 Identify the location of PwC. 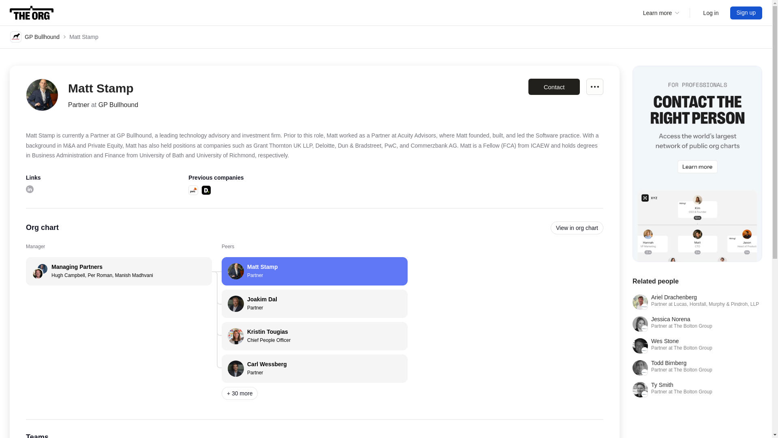
(697, 367).